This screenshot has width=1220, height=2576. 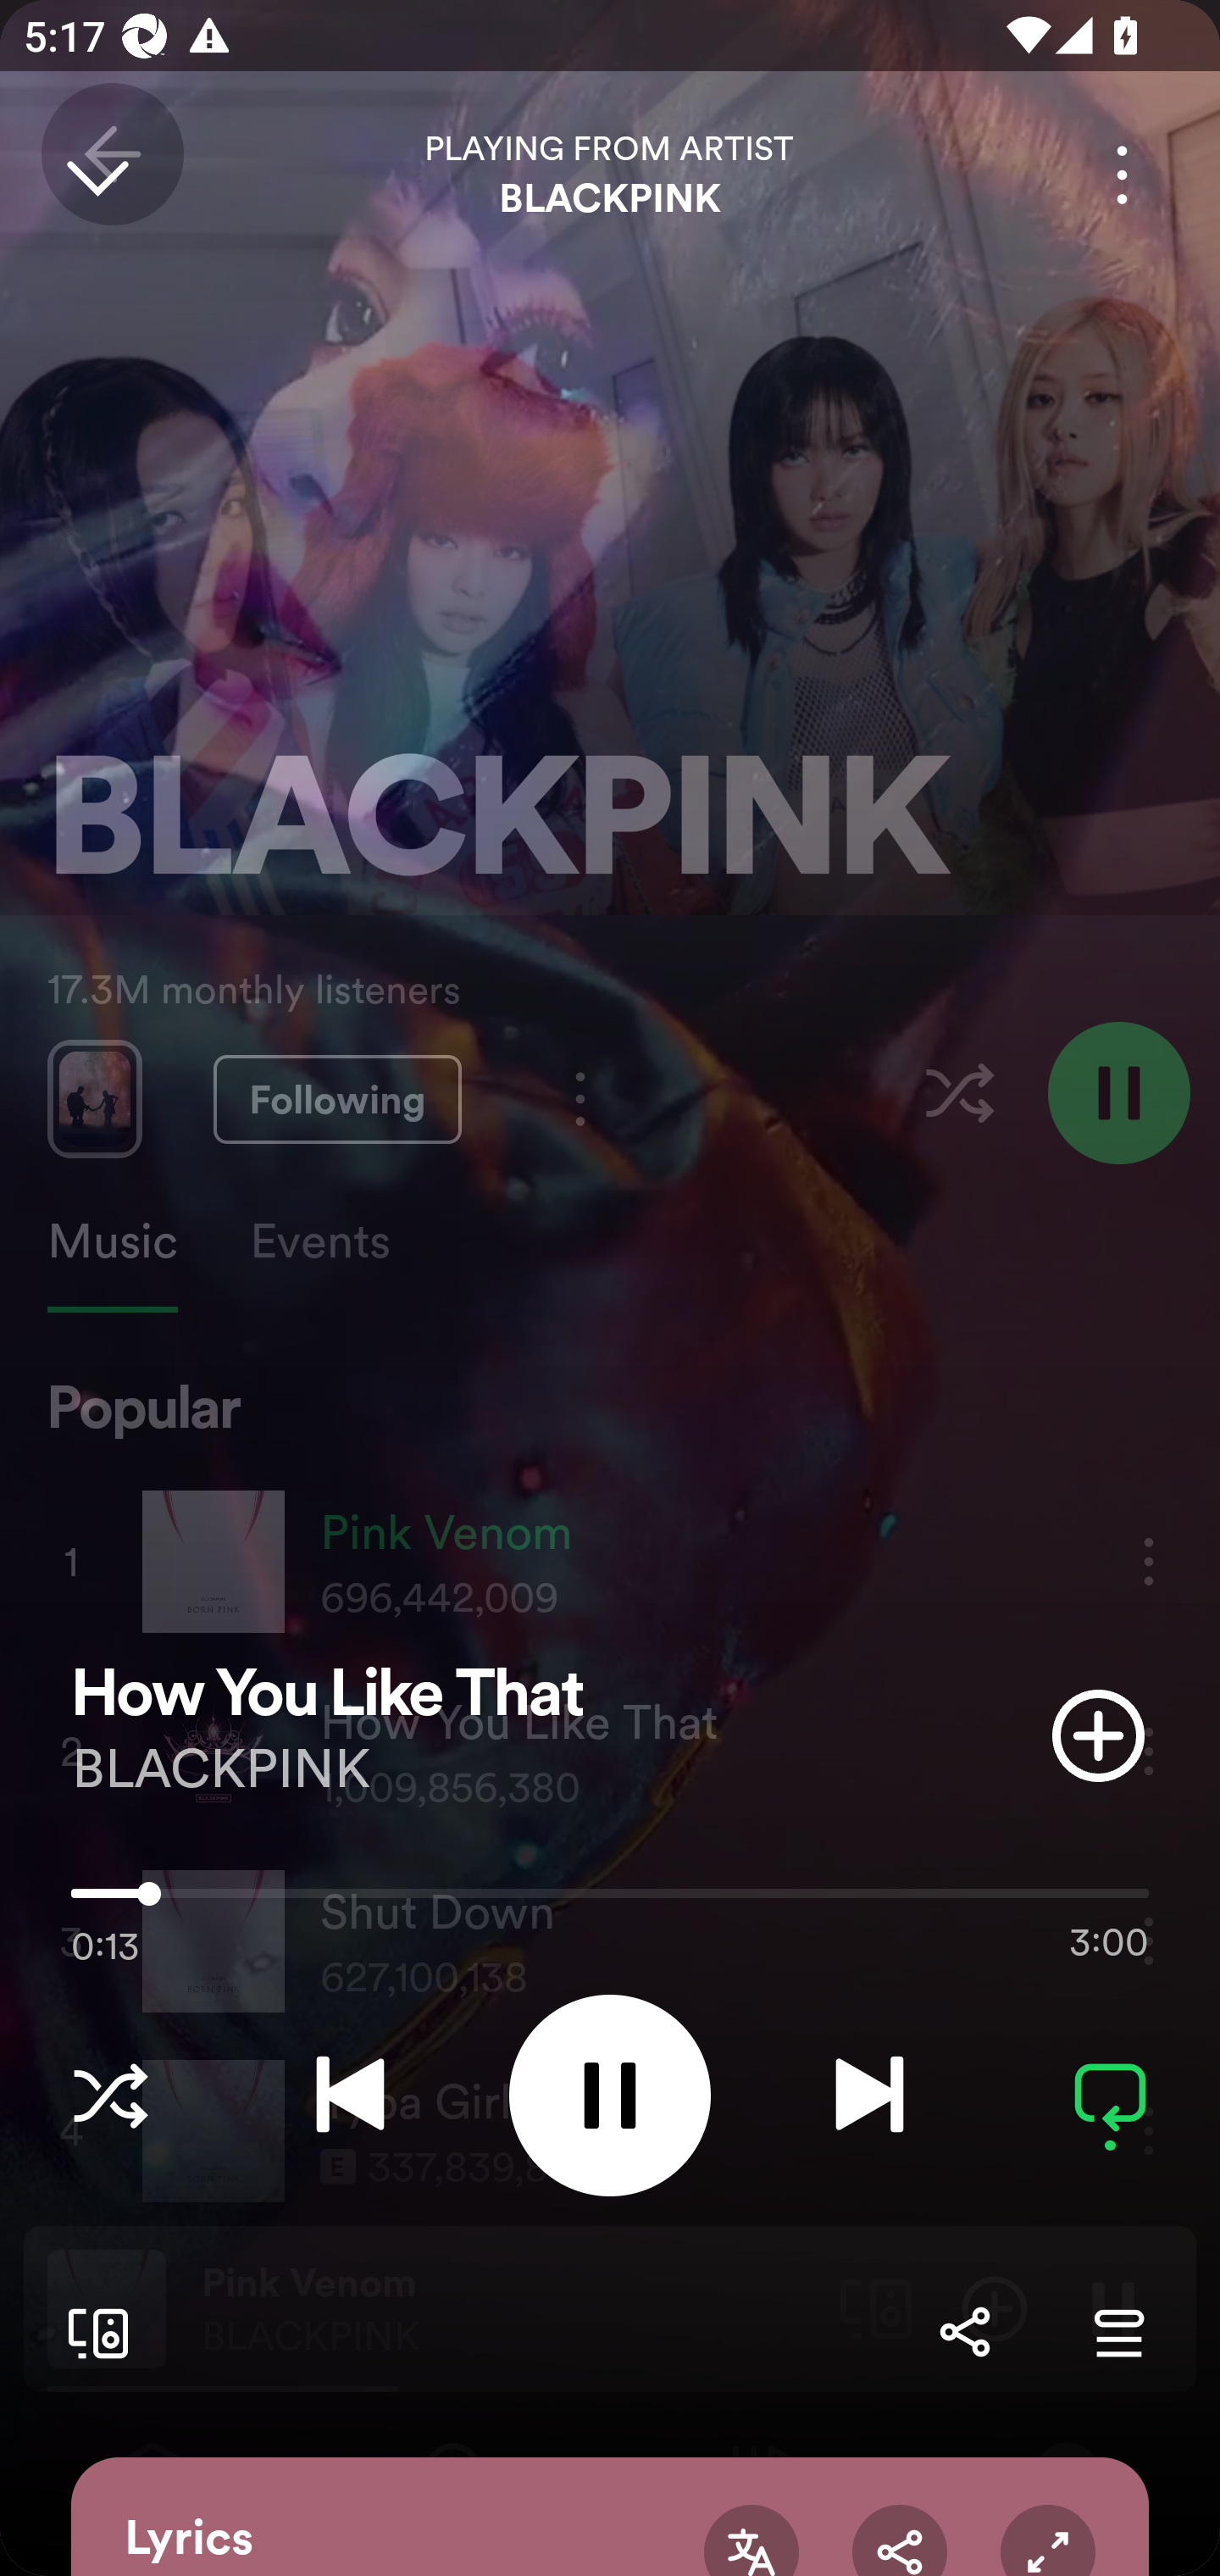 I want to click on Connect to a device. Opens the devices menu, so click(x=91, y=2332).